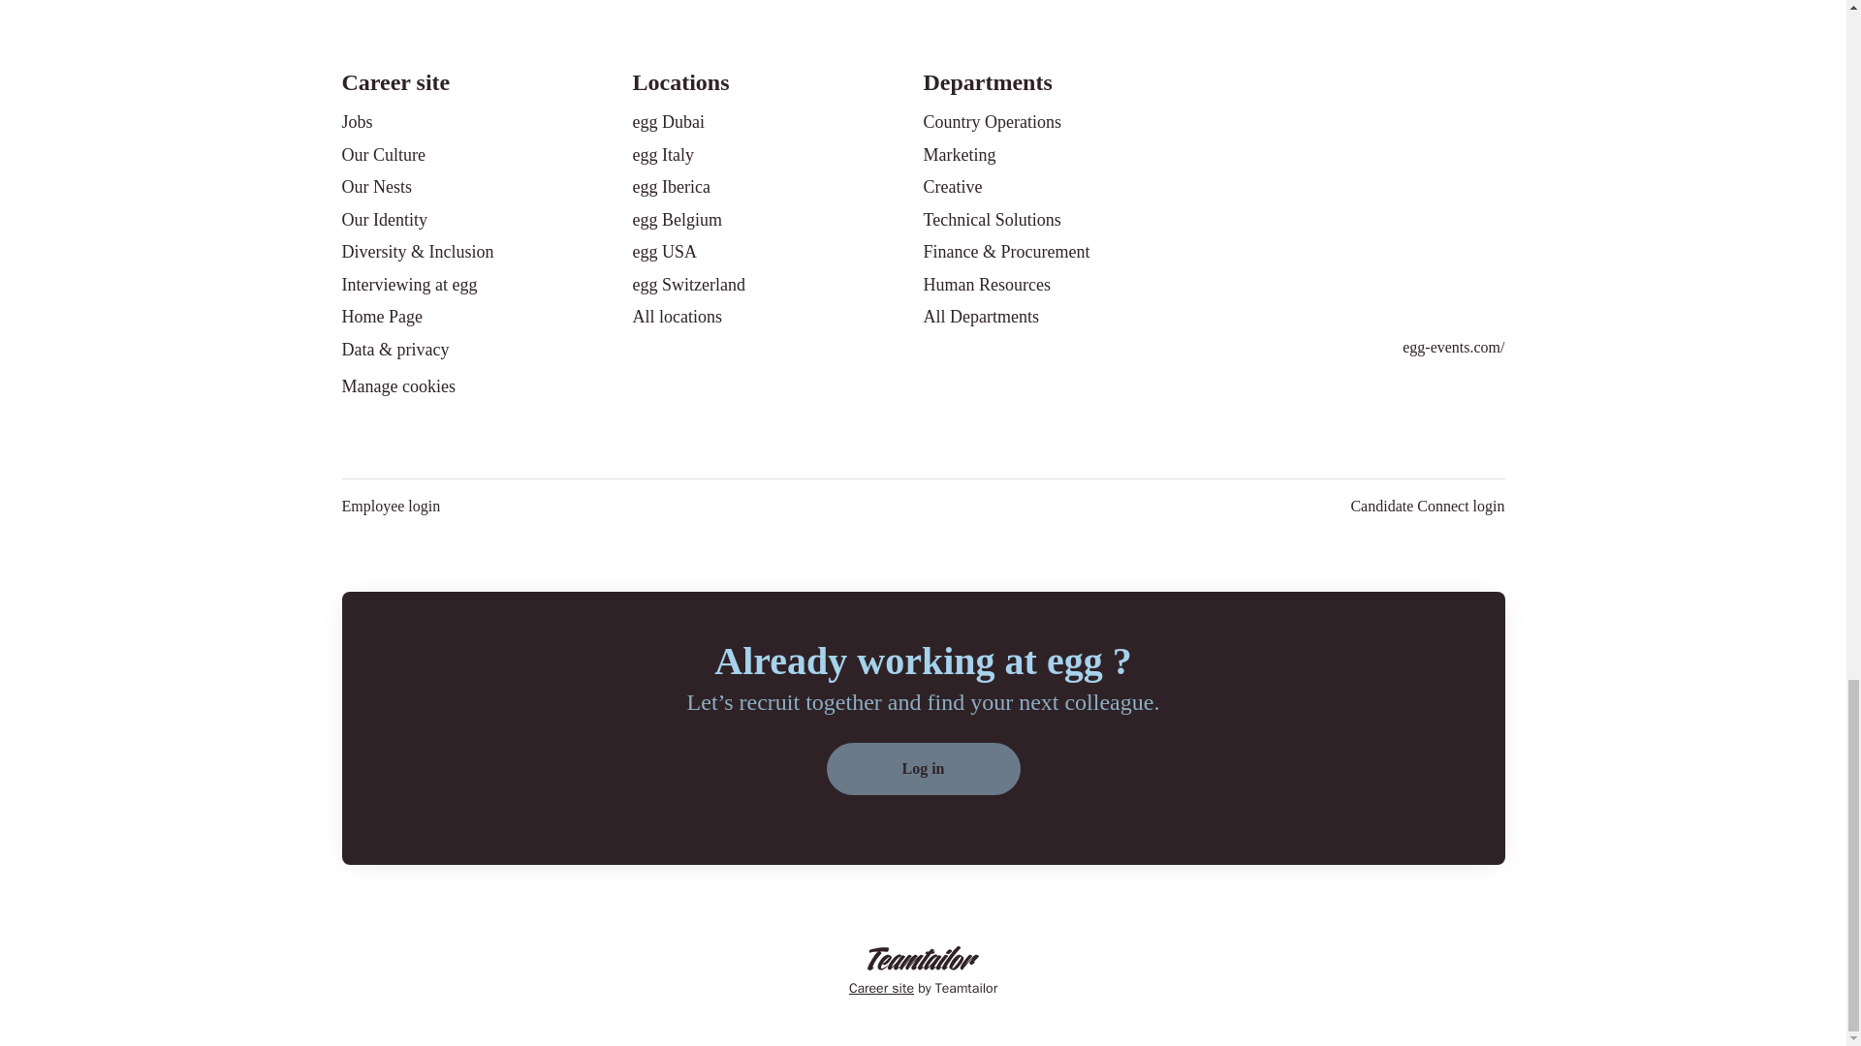 The image size is (1861, 1046). I want to click on Our Identity, so click(383, 219).